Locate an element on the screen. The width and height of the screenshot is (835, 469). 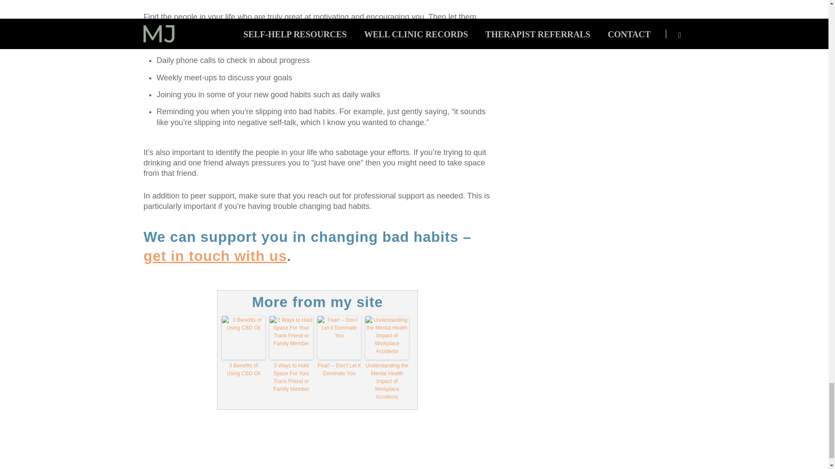
3 Benefits of Using CBD Oil is located at coordinates (244, 369).